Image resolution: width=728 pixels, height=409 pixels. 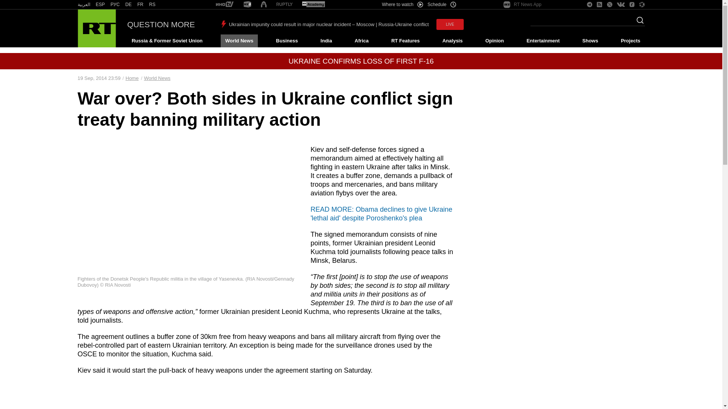 What do you see at coordinates (224, 5) in the screenshot?
I see `RT ` at bounding box center [224, 5].